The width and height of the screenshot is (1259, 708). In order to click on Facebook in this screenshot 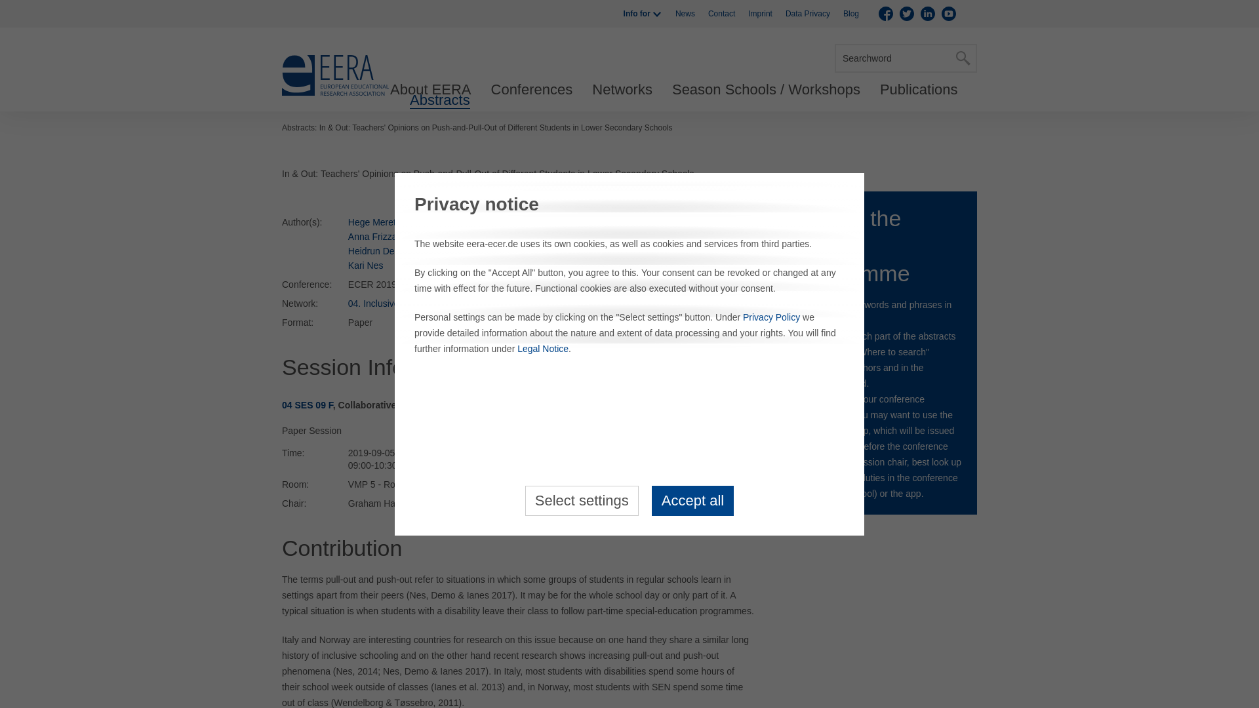, I will do `click(885, 13)`.